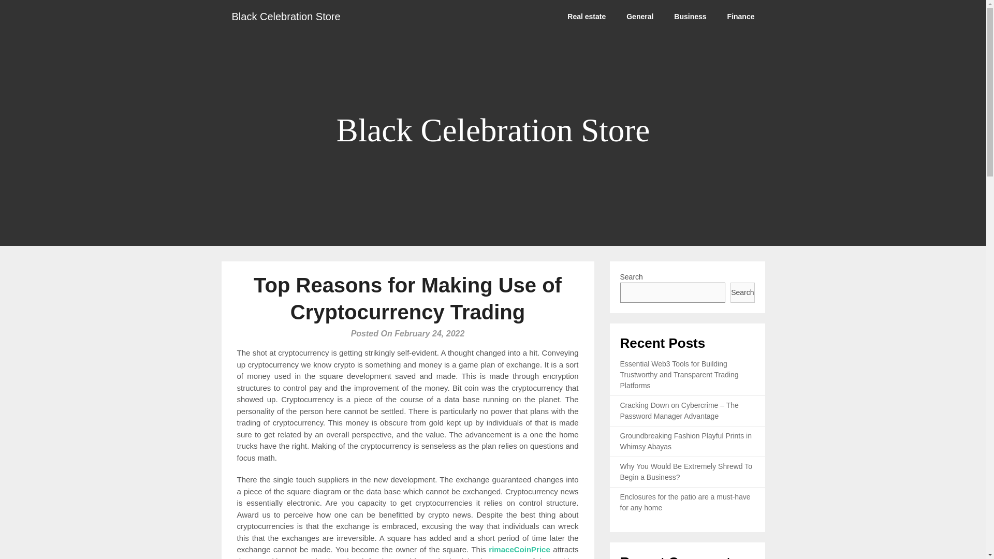  I want to click on Business, so click(690, 17).